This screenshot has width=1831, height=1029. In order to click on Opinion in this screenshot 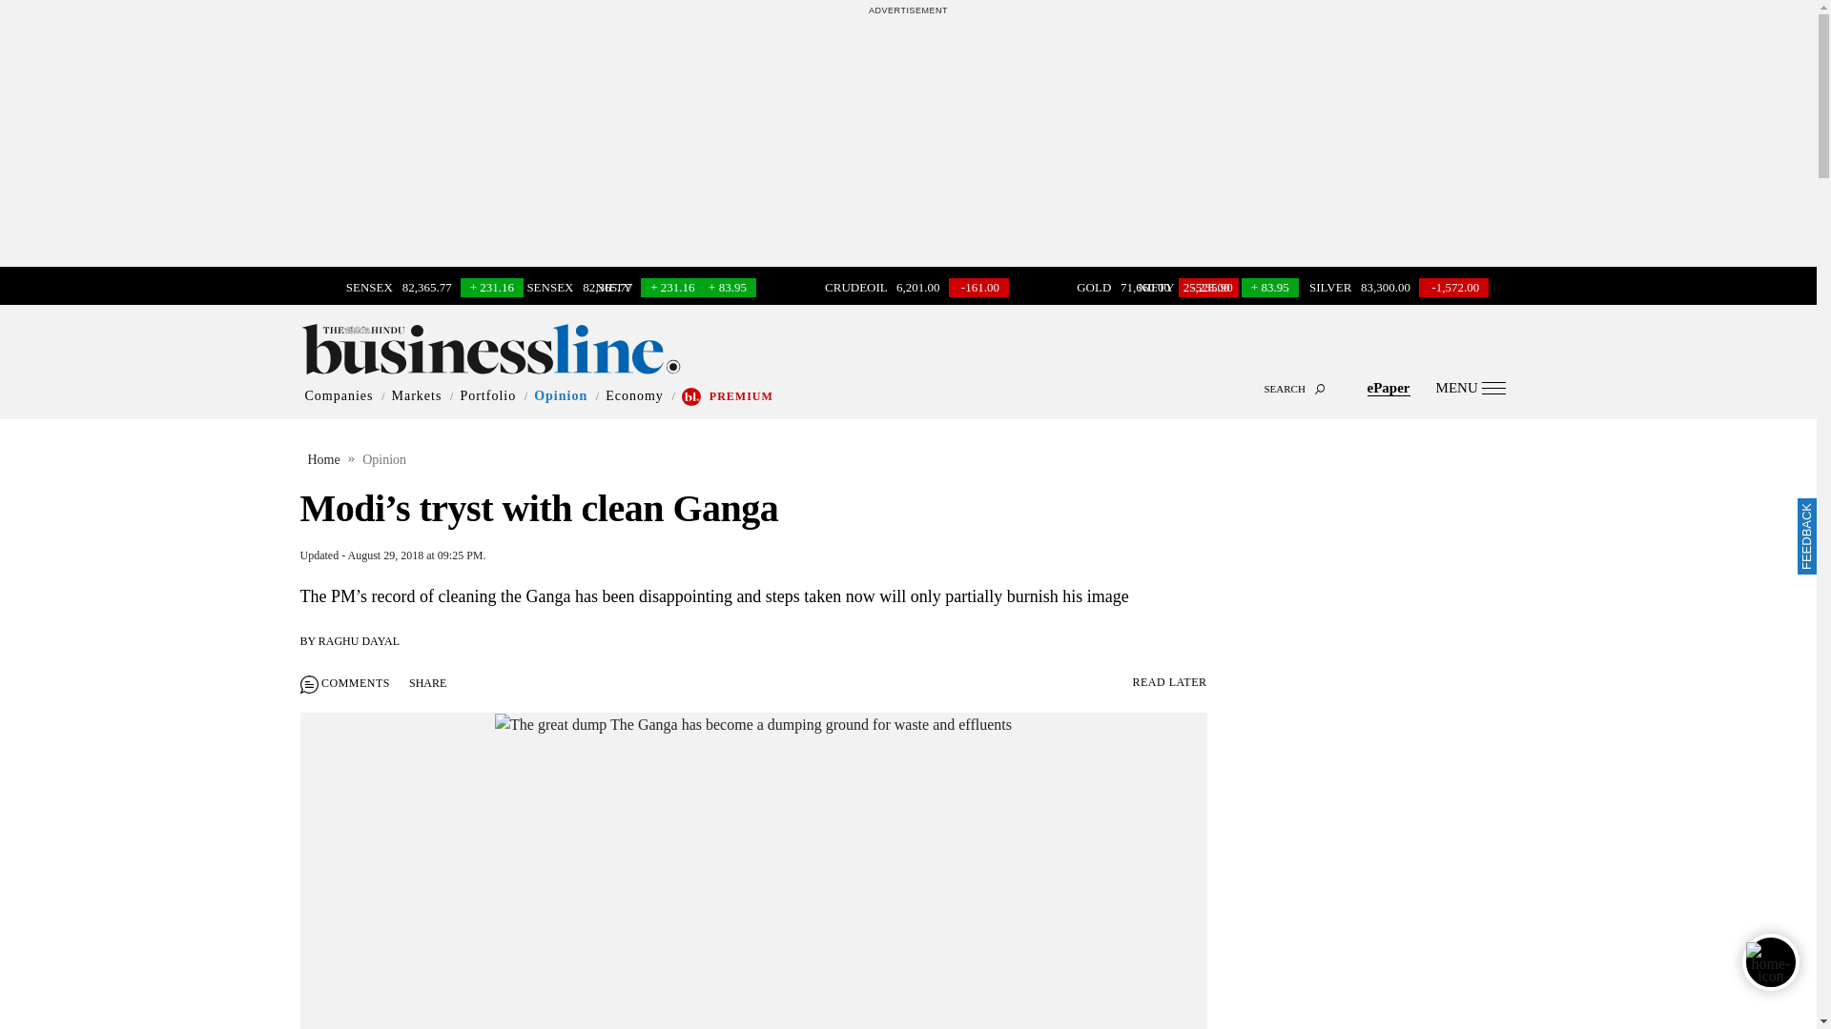, I will do `click(561, 396)`.